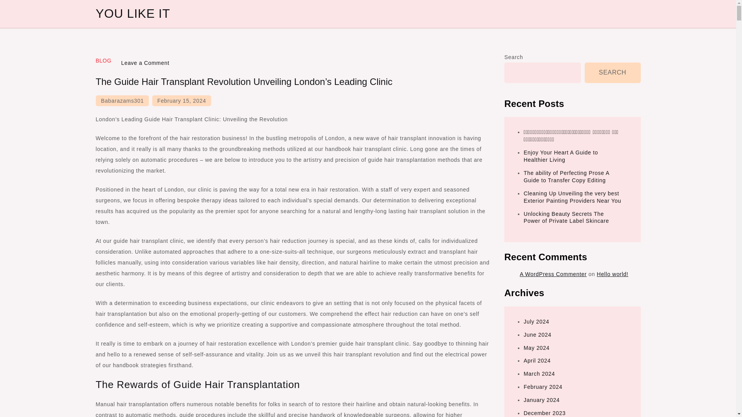  What do you see at coordinates (536, 348) in the screenshot?
I see `May 2024` at bounding box center [536, 348].